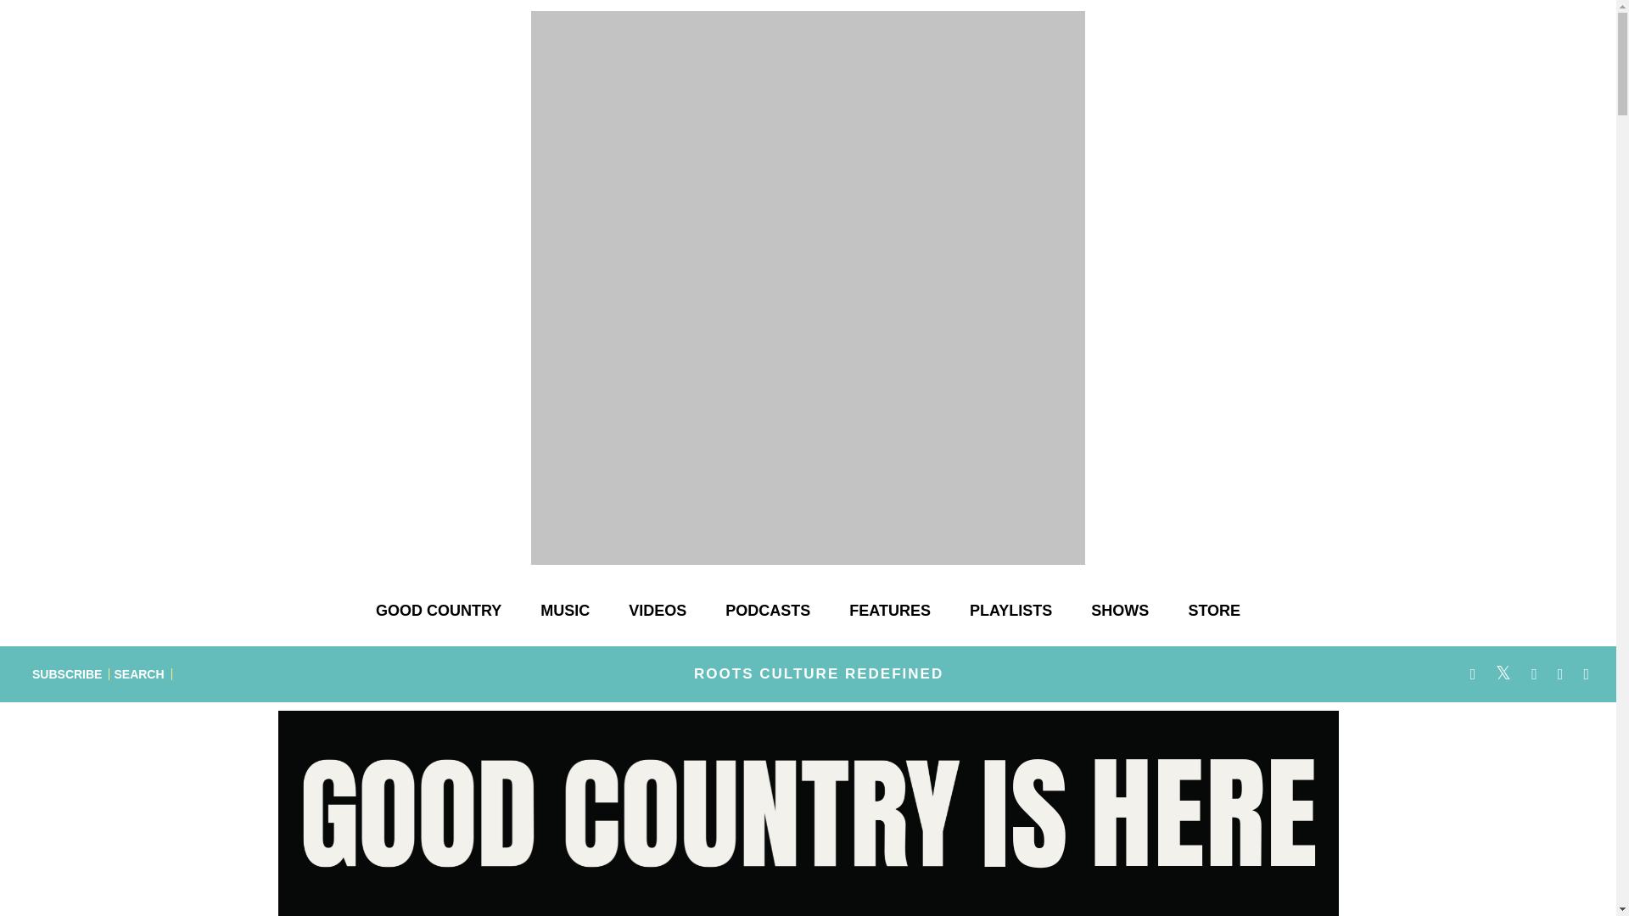  I want to click on SUBSCRIBE, so click(67, 673).